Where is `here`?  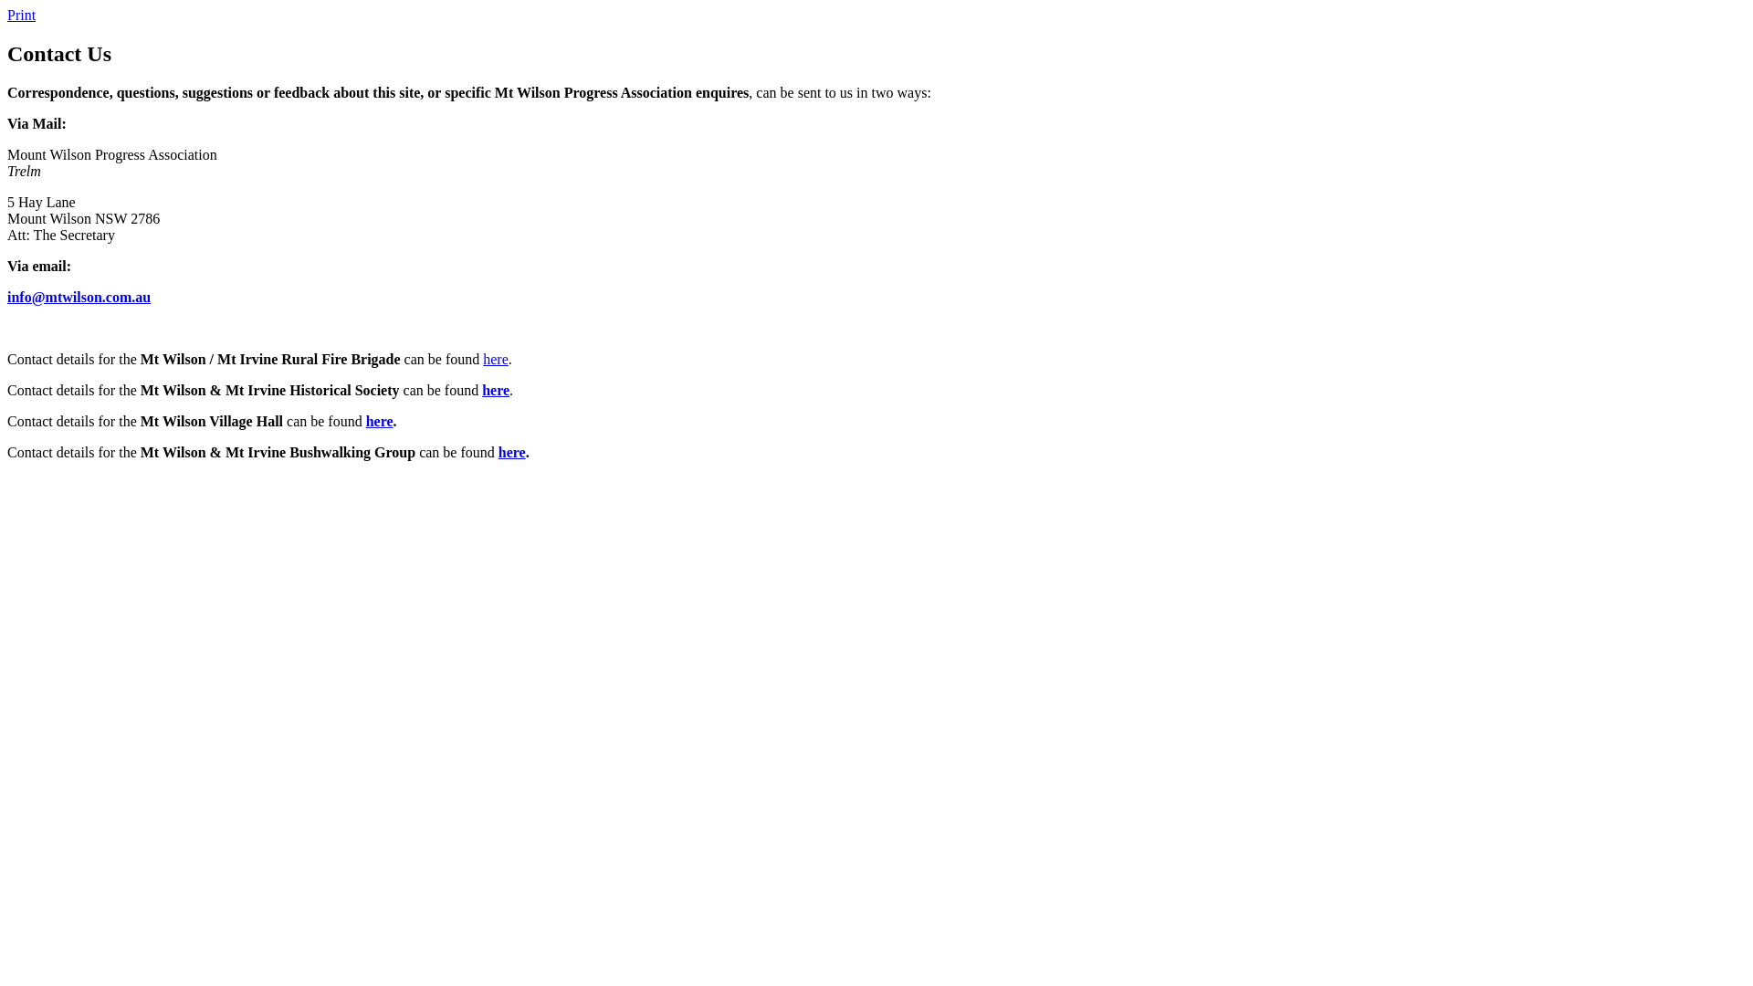
here is located at coordinates (496, 391).